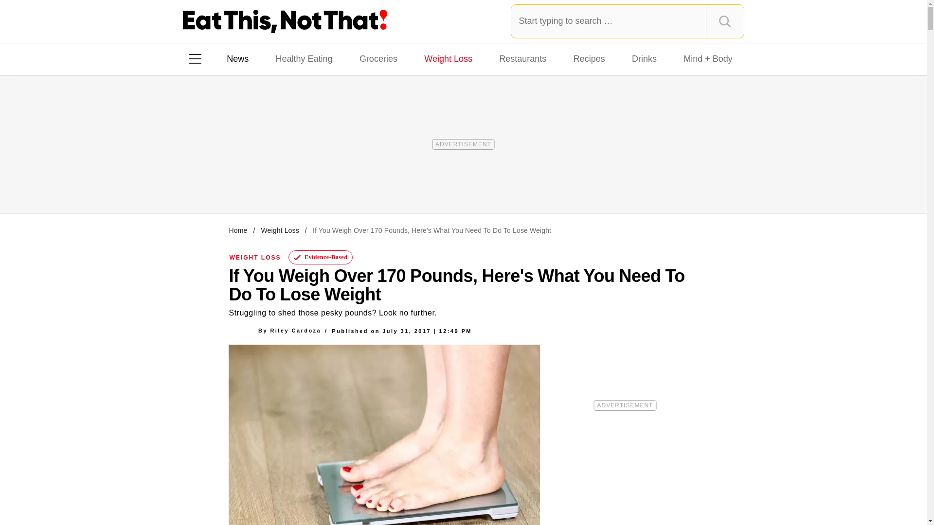 This screenshot has height=525, width=934. What do you see at coordinates (202, 184) in the screenshot?
I see `Facebook` at bounding box center [202, 184].